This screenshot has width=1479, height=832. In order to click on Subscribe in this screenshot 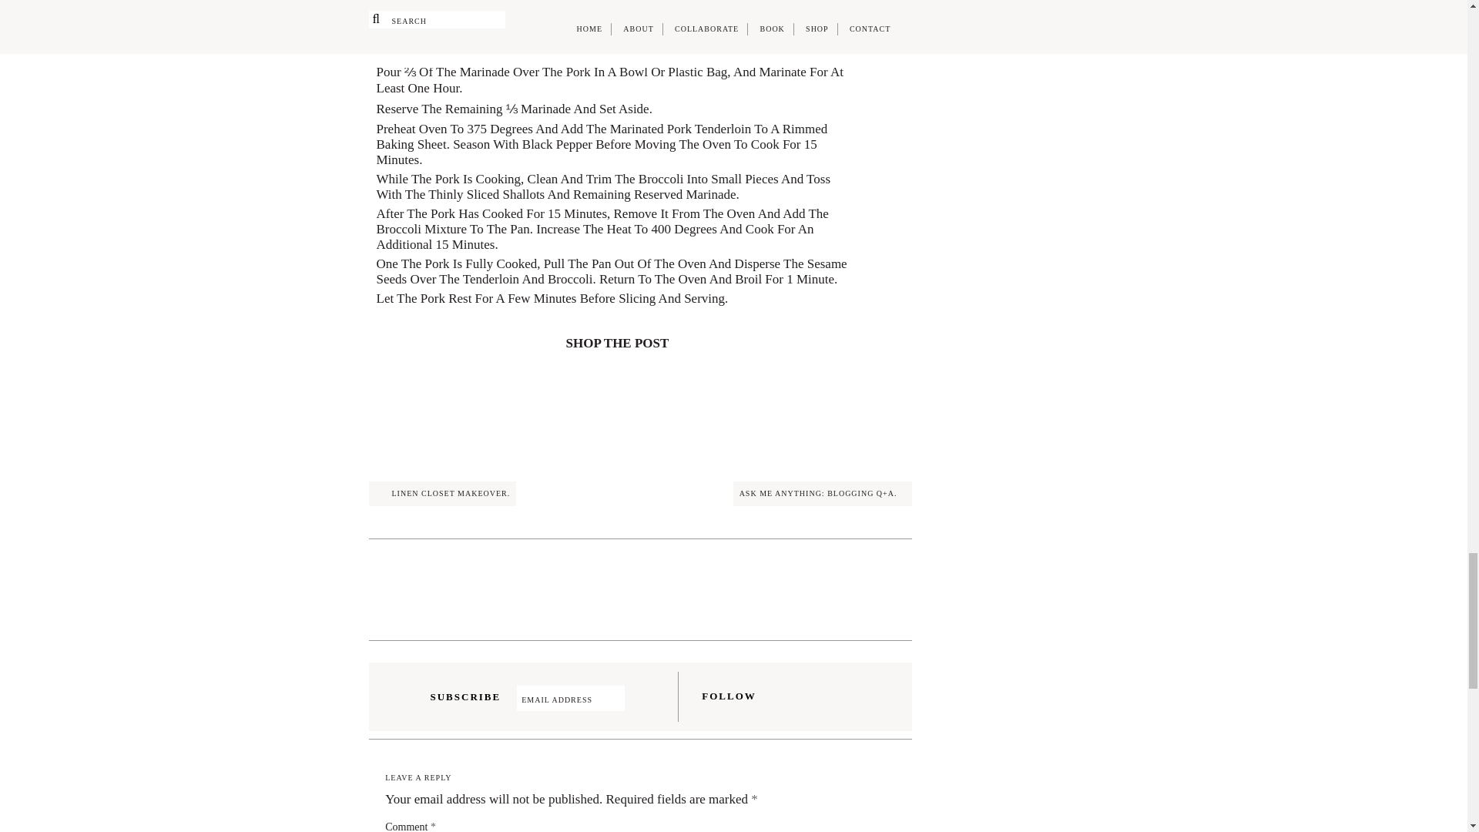, I will do `click(637, 698)`.